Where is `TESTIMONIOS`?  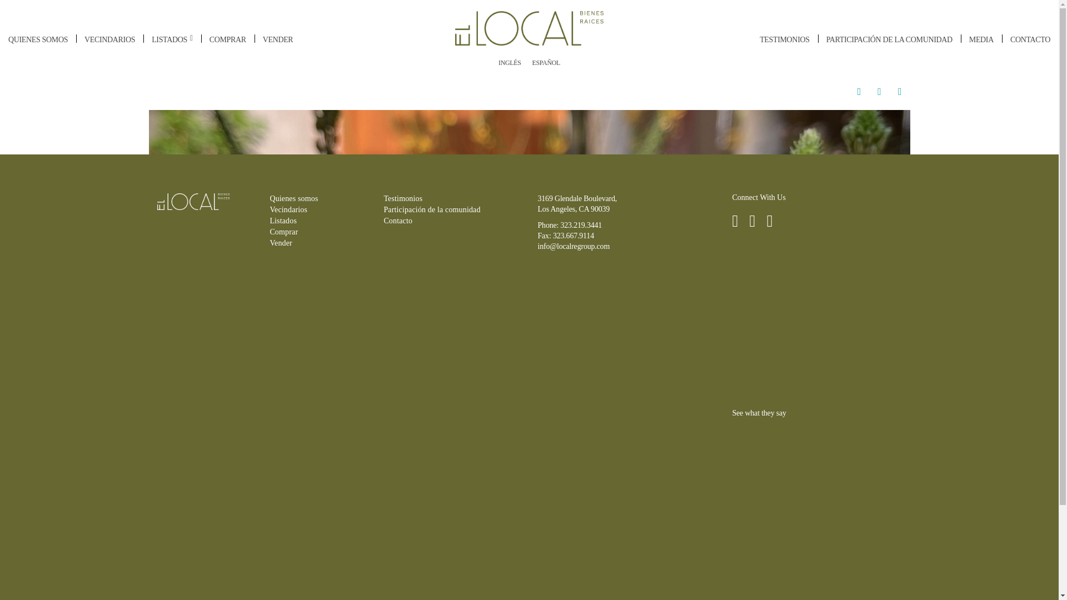
TESTIMONIOS is located at coordinates (784, 40).